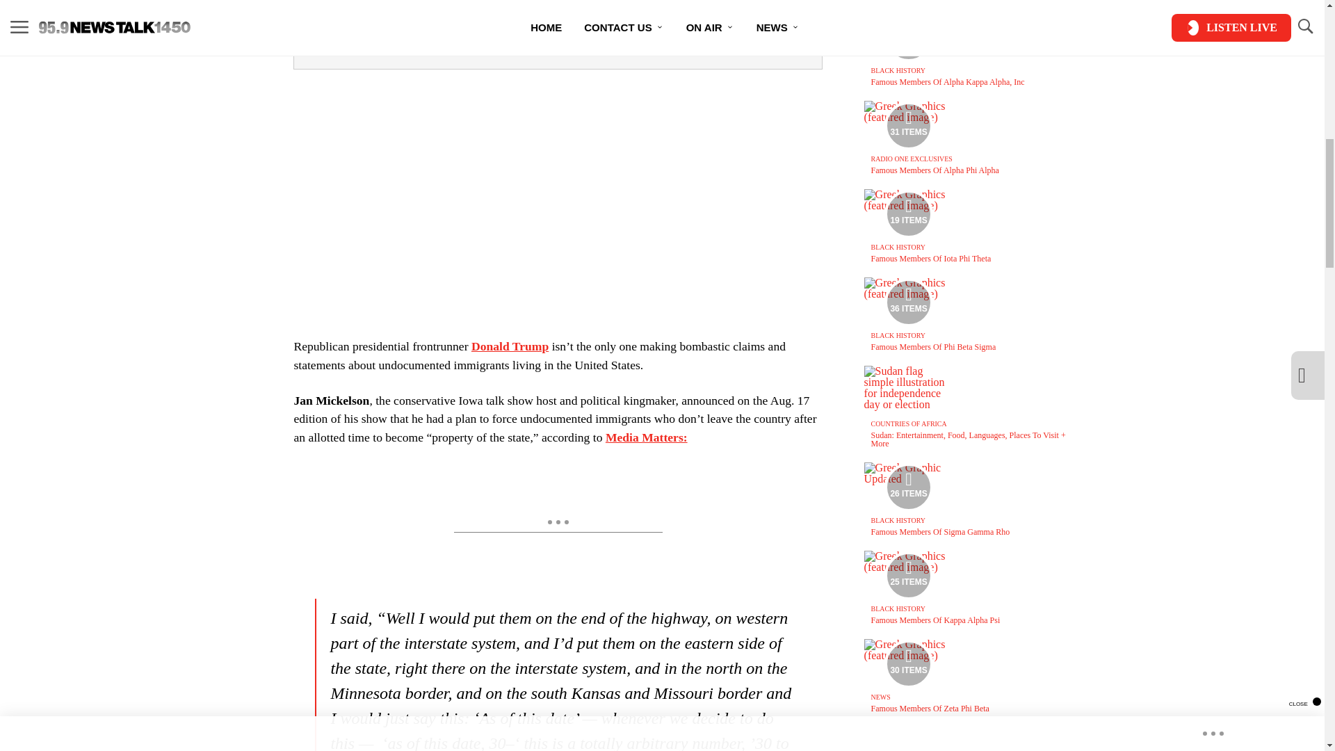  Describe the element at coordinates (510, 346) in the screenshot. I see `Donald Trump` at that location.